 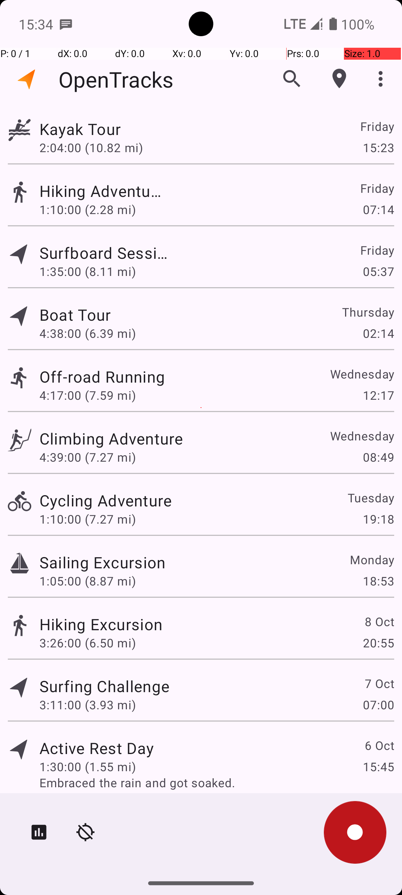 I want to click on 08:49, so click(x=378, y=457).